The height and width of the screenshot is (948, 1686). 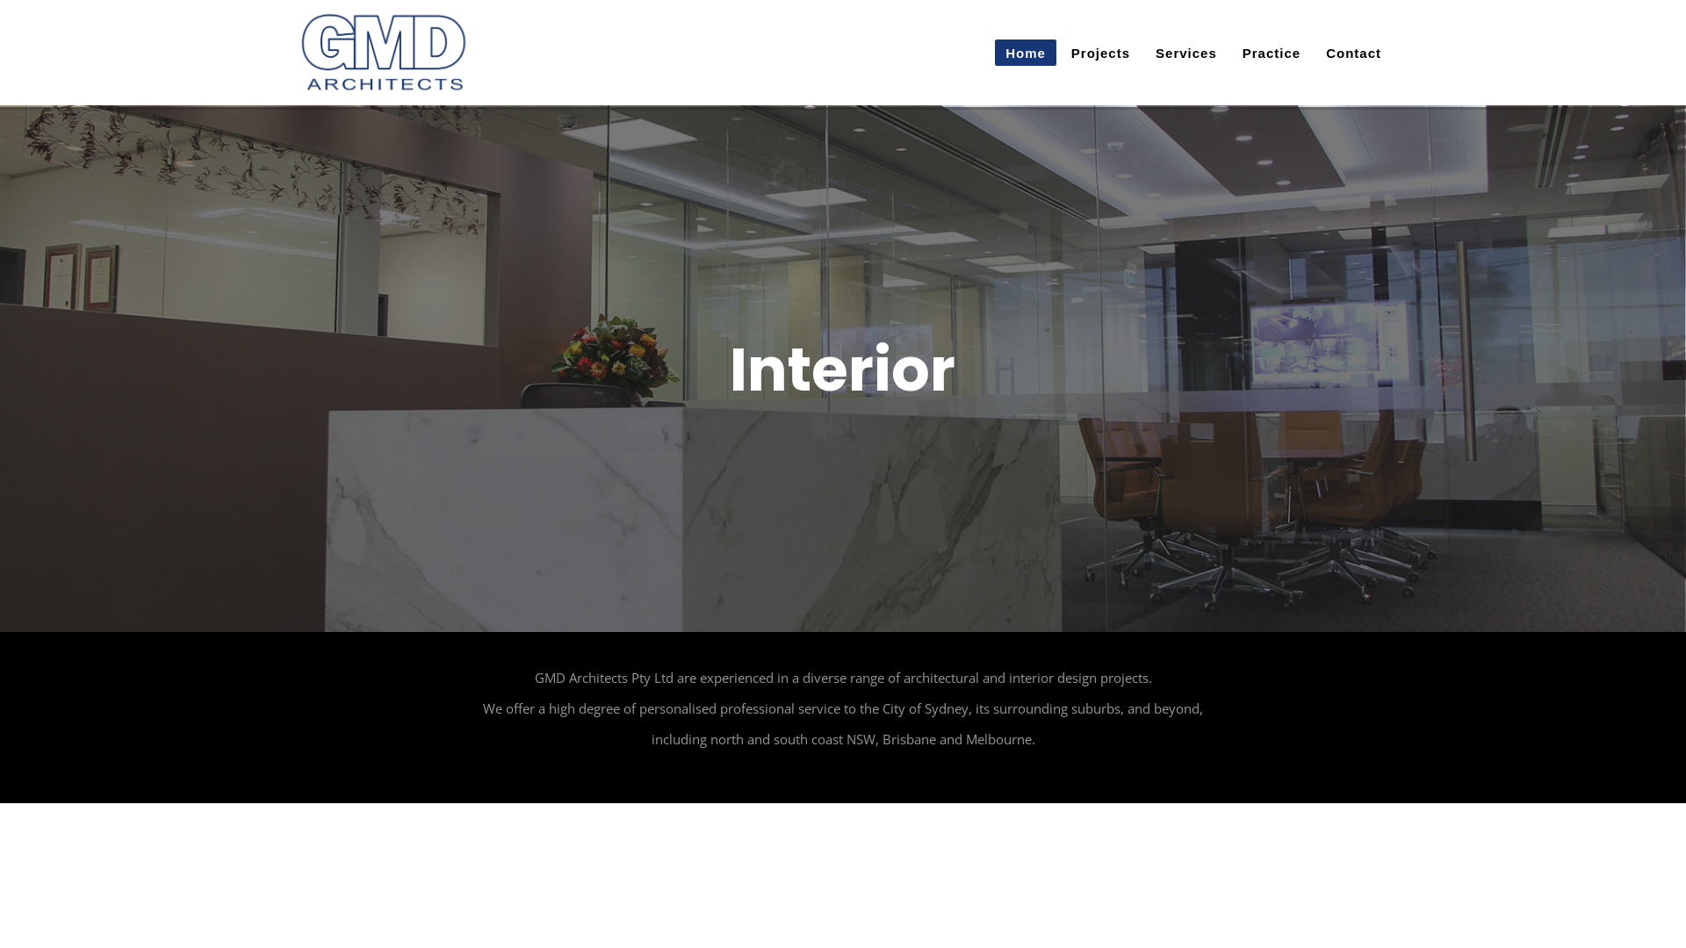 I want to click on Services, so click(x=1186, y=53).